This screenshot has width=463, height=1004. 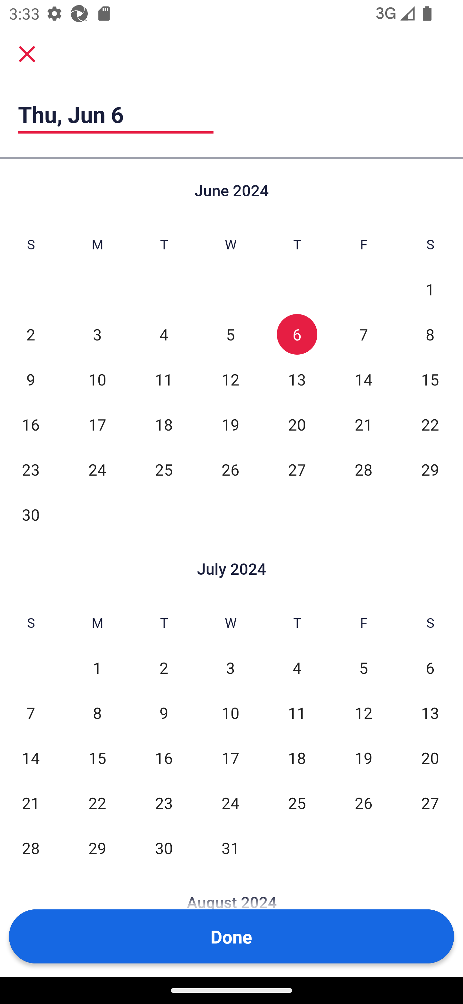 What do you see at coordinates (363, 379) in the screenshot?
I see `14 Fri, Jun 14, Not Selected` at bounding box center [363, 379].